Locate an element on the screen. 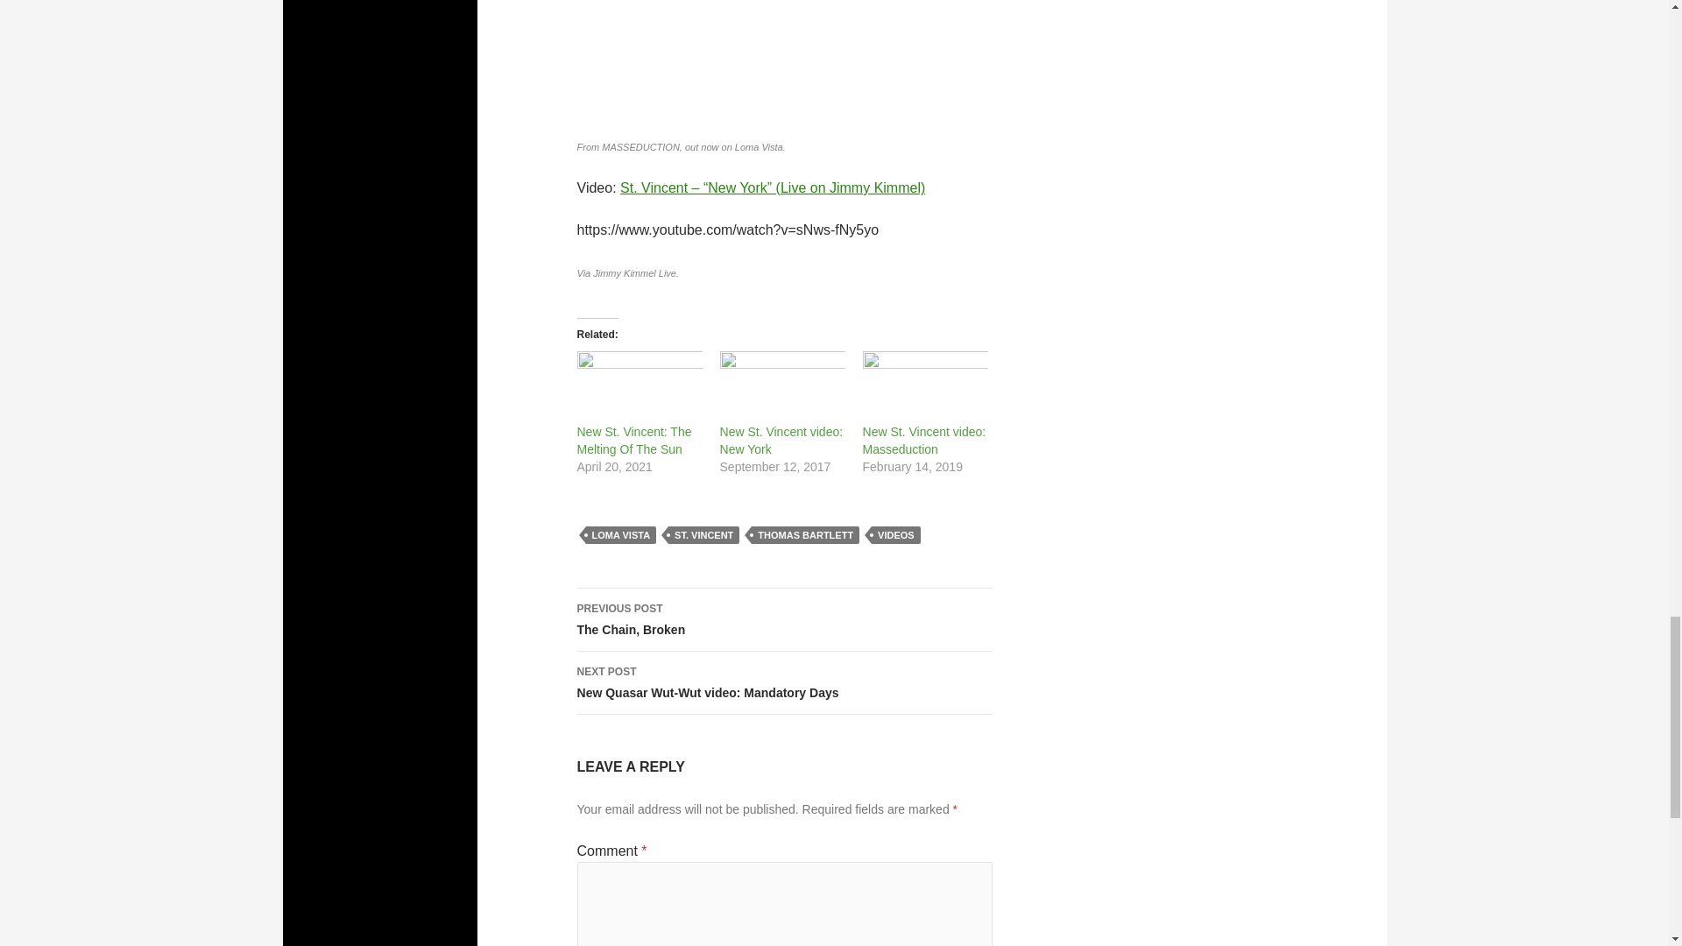  ST. VINCENT is located at coordinates (784, 683).